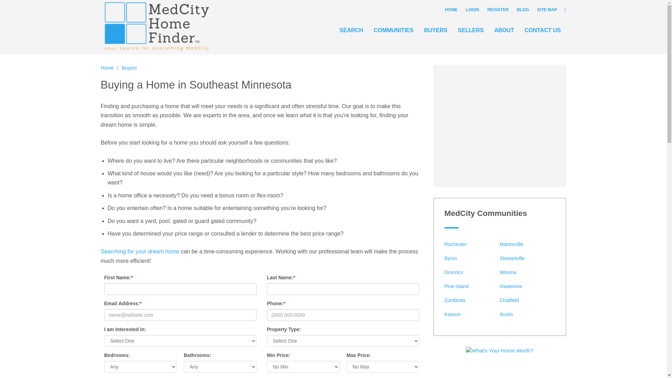 Image resolution: width=672 pixels, height=378 pixels. Describe the element at coordinates (451, 9) in the screenshot. I see `HOME` at that location.